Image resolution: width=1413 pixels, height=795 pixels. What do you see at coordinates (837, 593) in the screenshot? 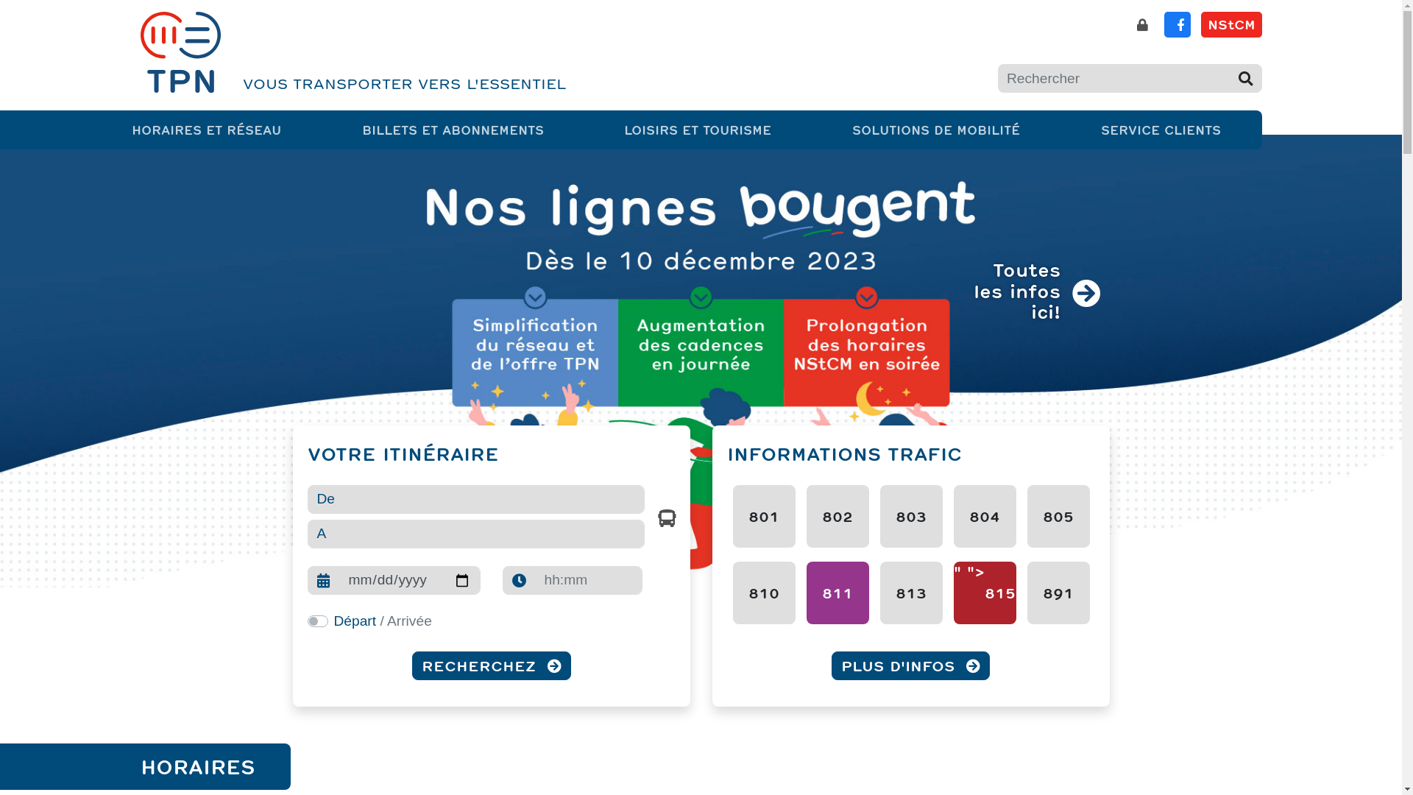
I see `811` at bounding box center [837, 593].